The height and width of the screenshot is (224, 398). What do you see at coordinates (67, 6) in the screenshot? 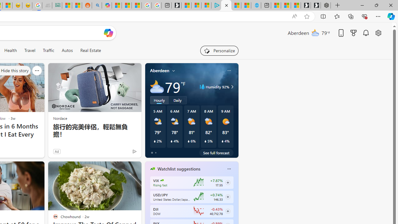
I see `MSNBC - MSN` at bounding box center [67, 6].